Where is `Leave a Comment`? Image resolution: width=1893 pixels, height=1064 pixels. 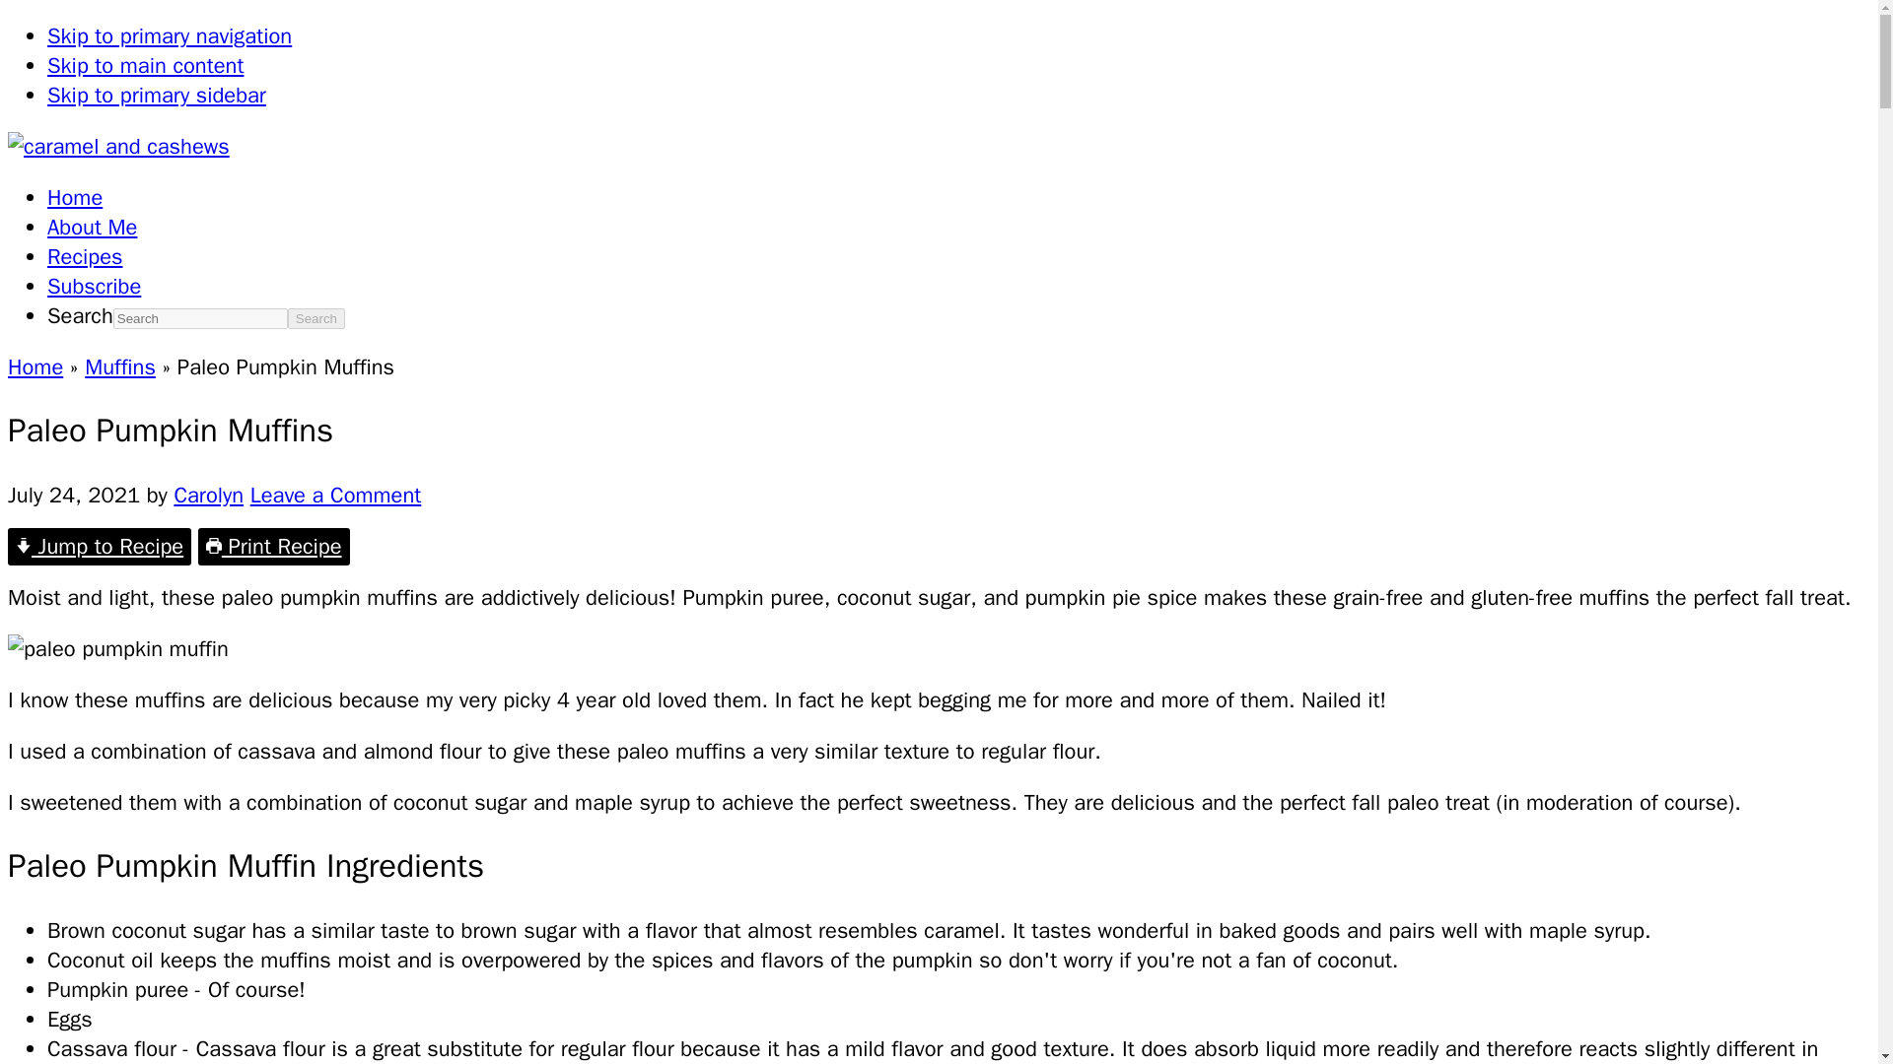 Leave a Comment is located at coordinates (335, 496).